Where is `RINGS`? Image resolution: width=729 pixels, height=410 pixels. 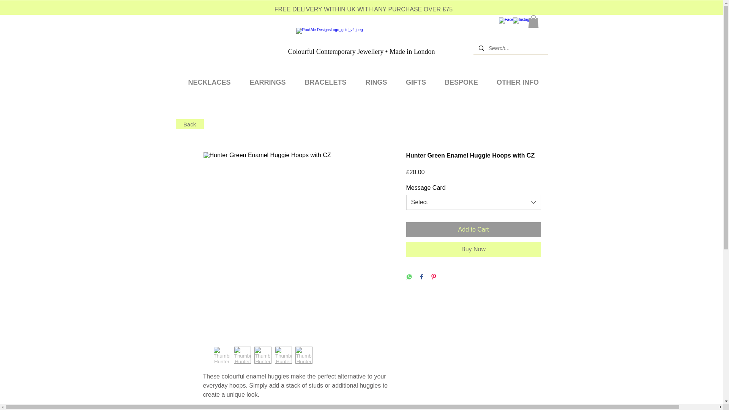 RINGS is located at coordinates (376, 79).